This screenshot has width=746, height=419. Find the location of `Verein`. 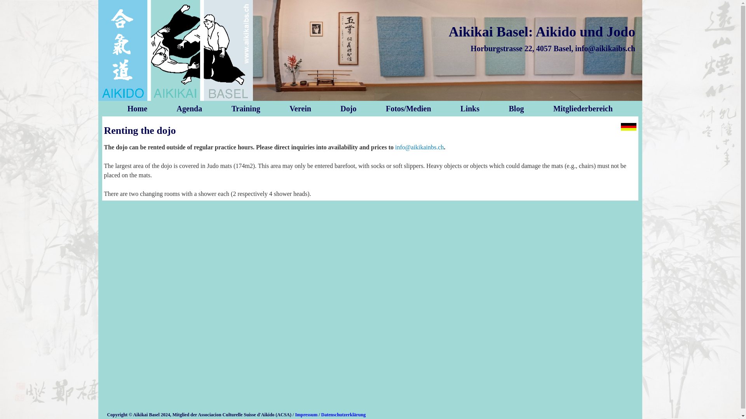

Verein is located at coordinates (300, 109).